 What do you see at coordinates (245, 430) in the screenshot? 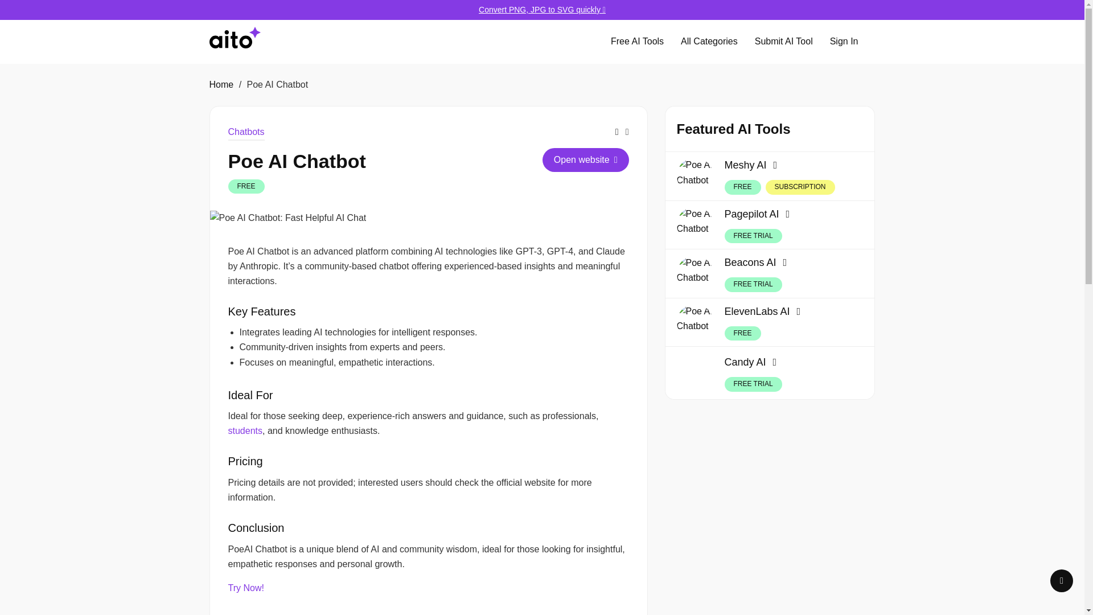
I see `students` at bounding box center [245, 430].